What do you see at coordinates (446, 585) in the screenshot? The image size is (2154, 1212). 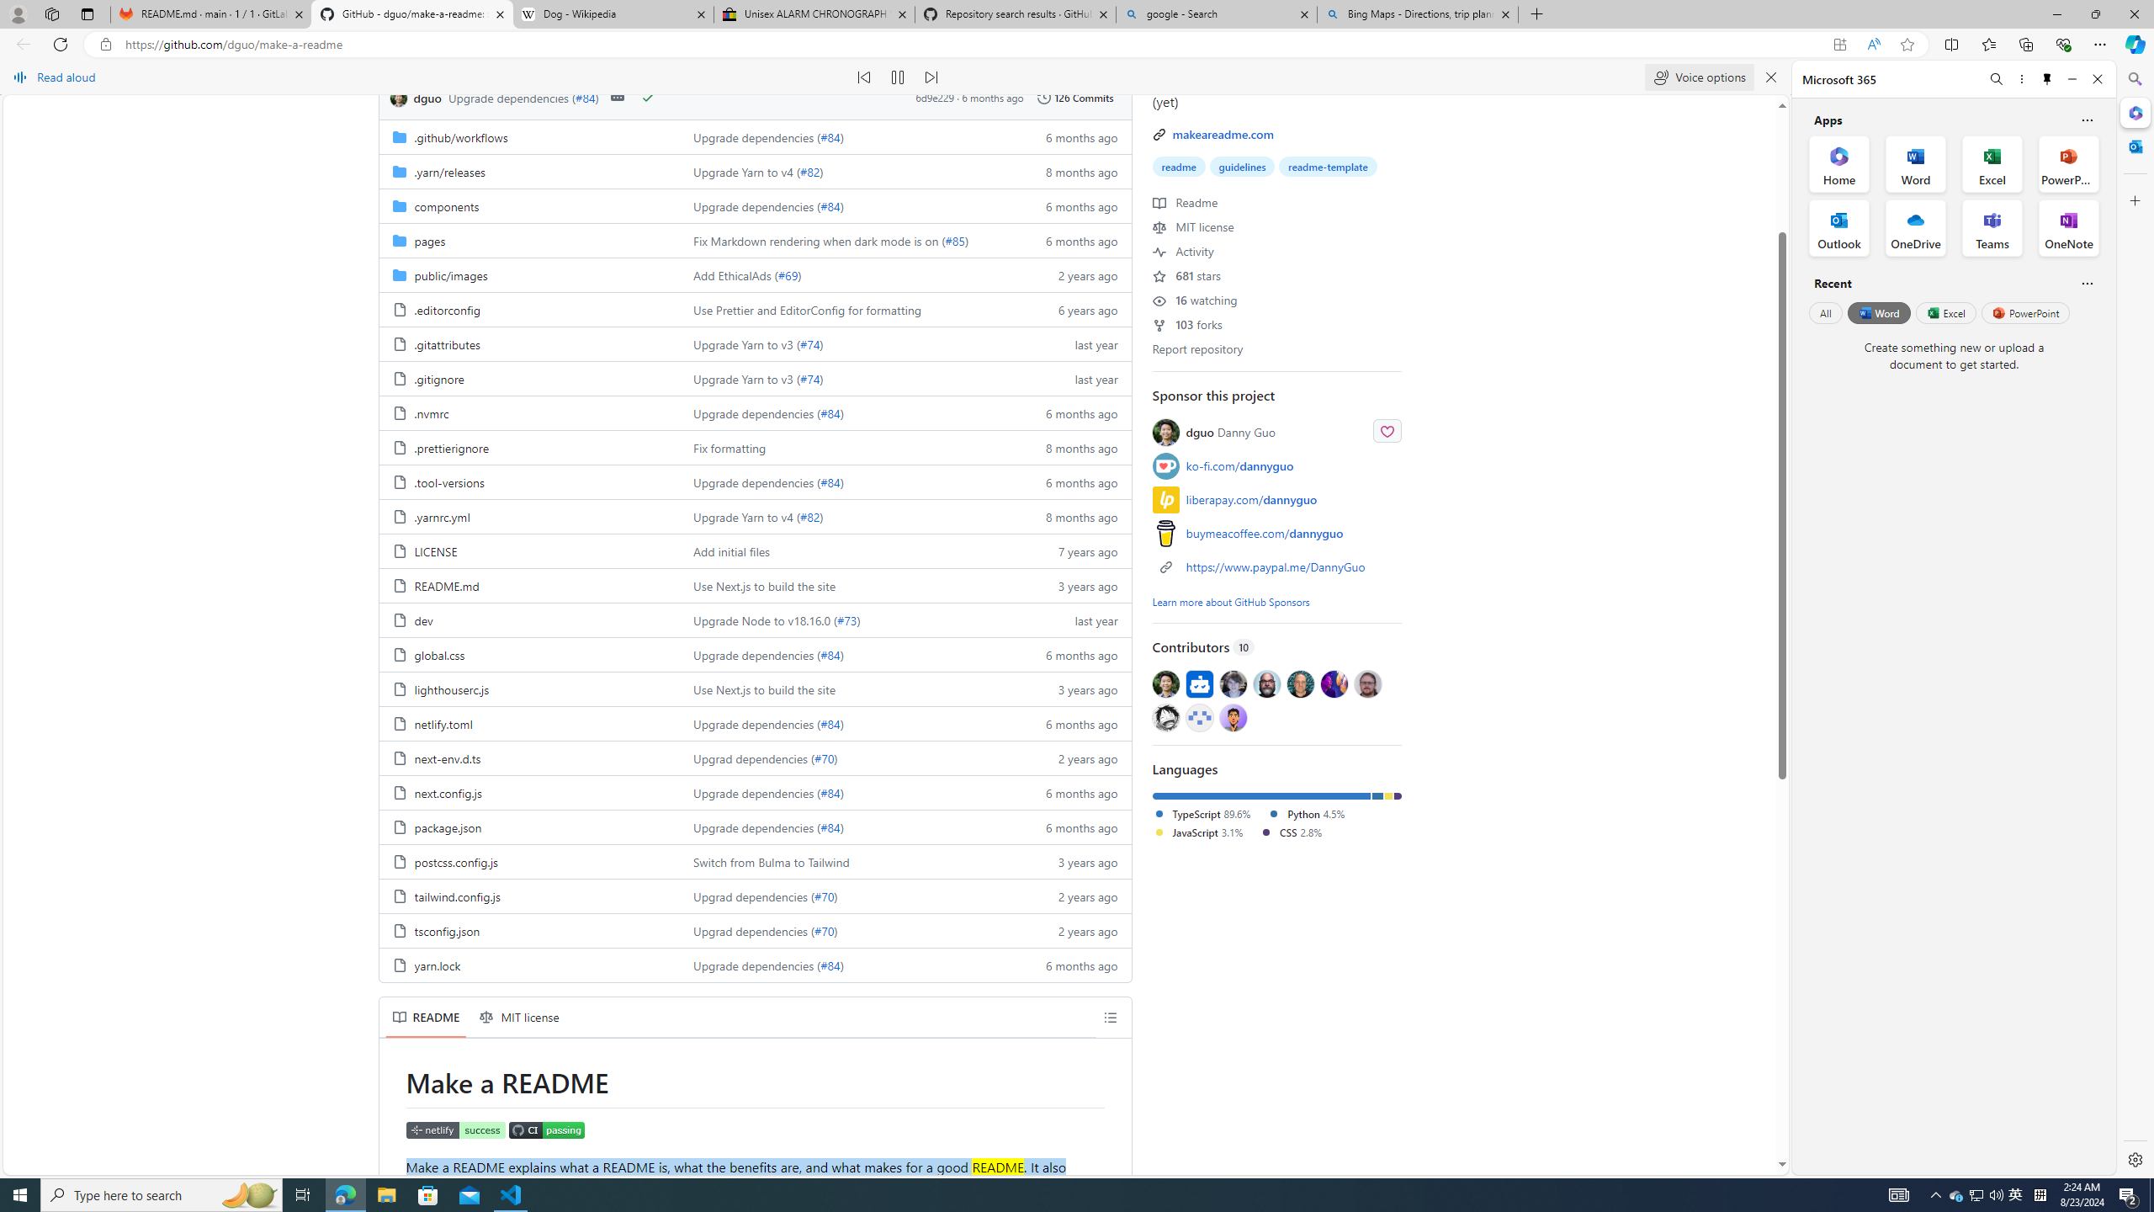 I see `README.md, (File)` at bounding box center [446, 585].